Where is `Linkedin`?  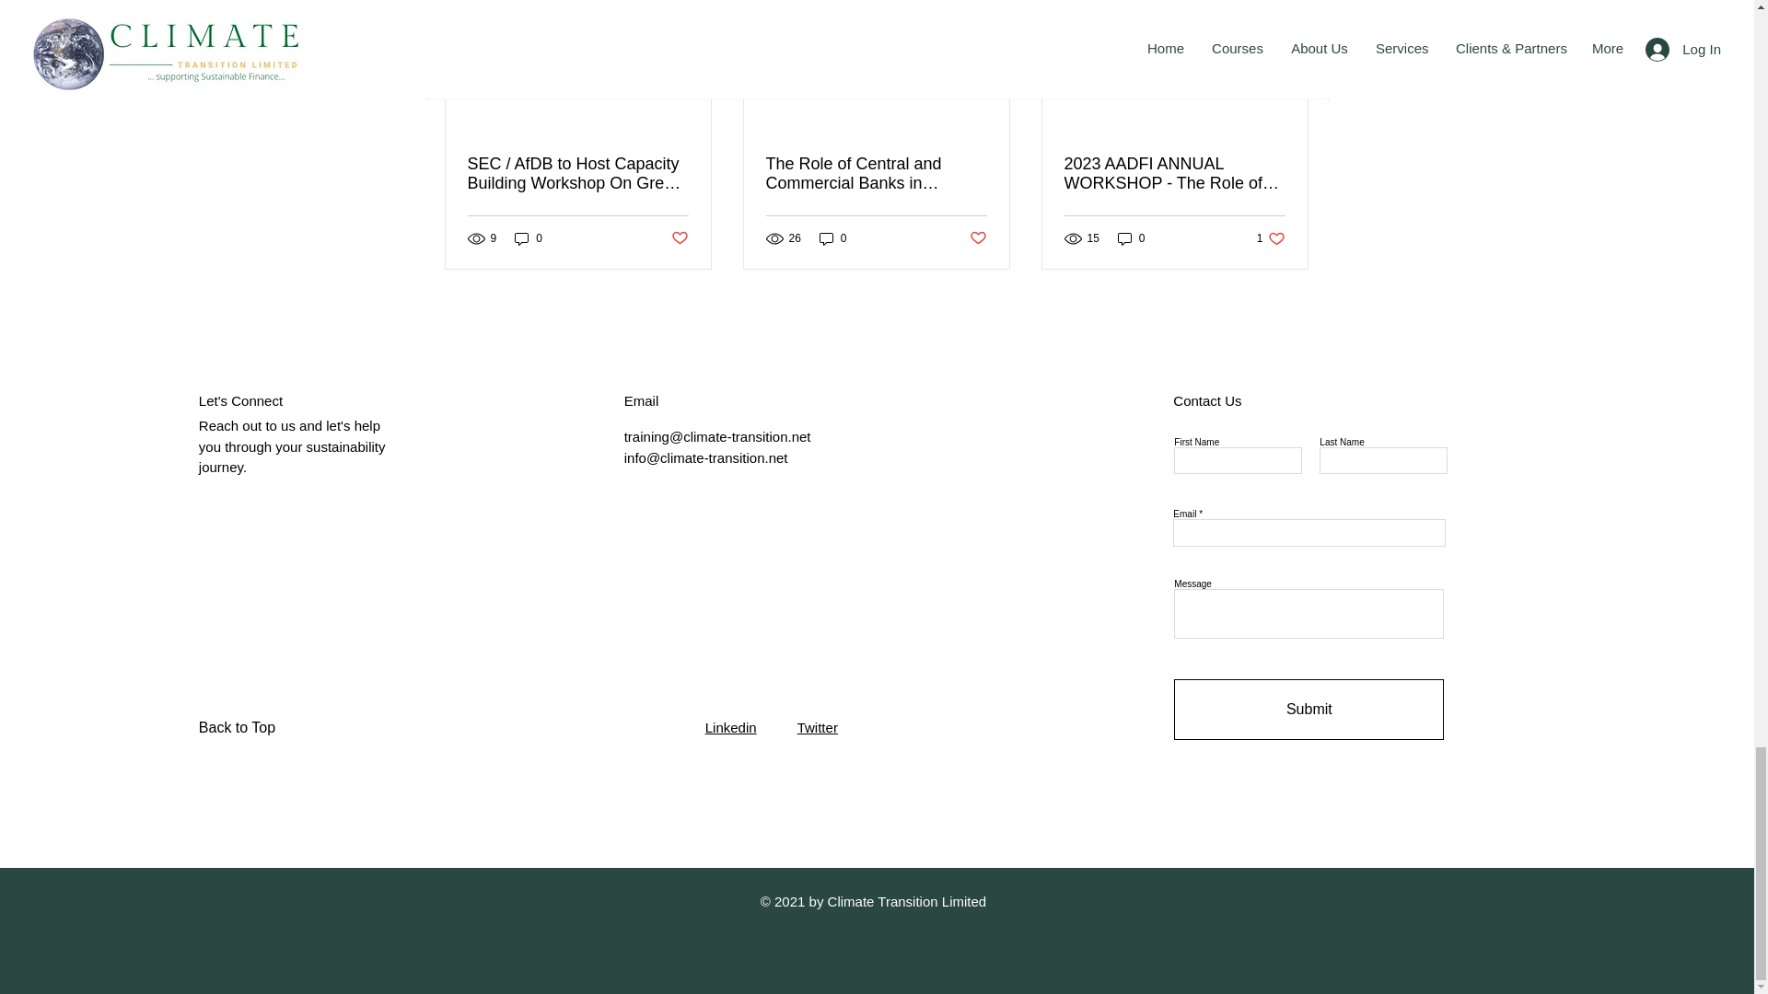 Linkedin is located at coordinates (731, 727).